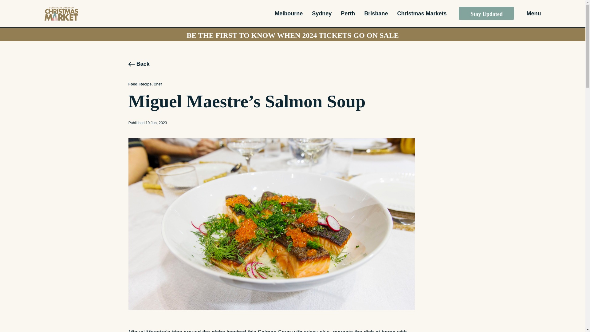 The height and width of the screenshot is (332, 590). Describe the element at coordinates (486, 13) in the screenshot. I see `Stay Updated` at that location.